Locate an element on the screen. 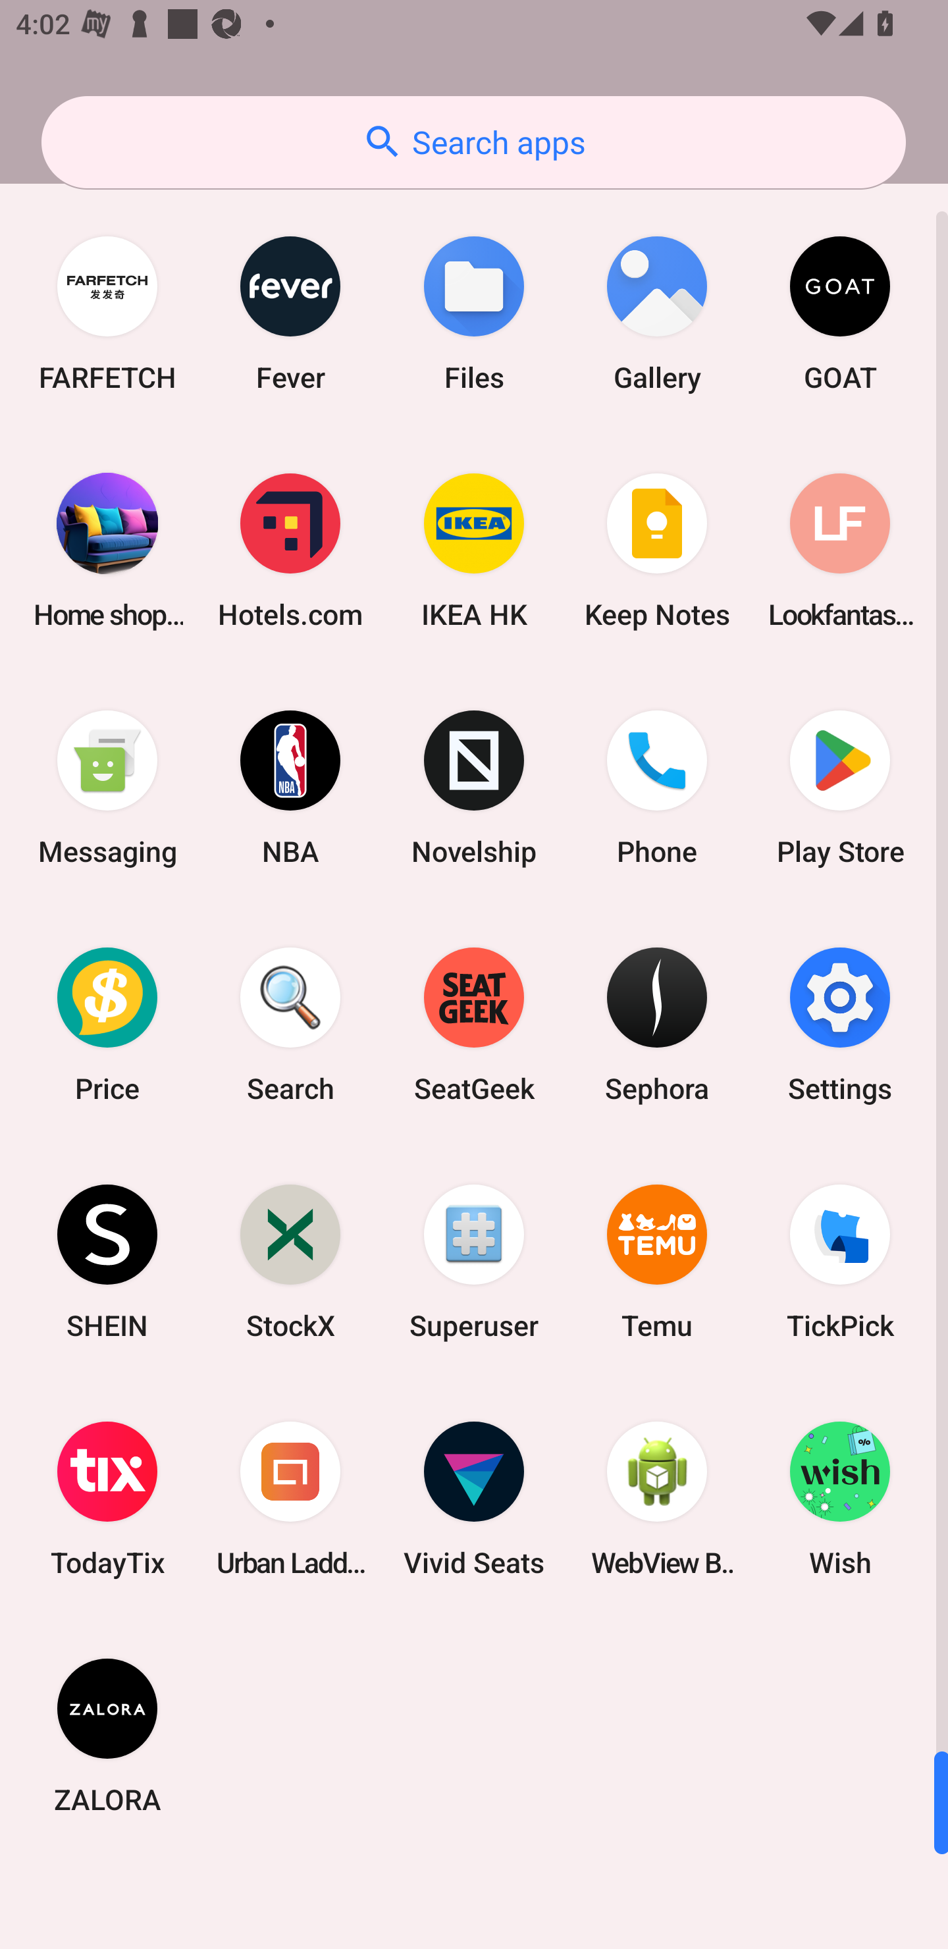  ZALORA is located at coordinates (107, 1735).